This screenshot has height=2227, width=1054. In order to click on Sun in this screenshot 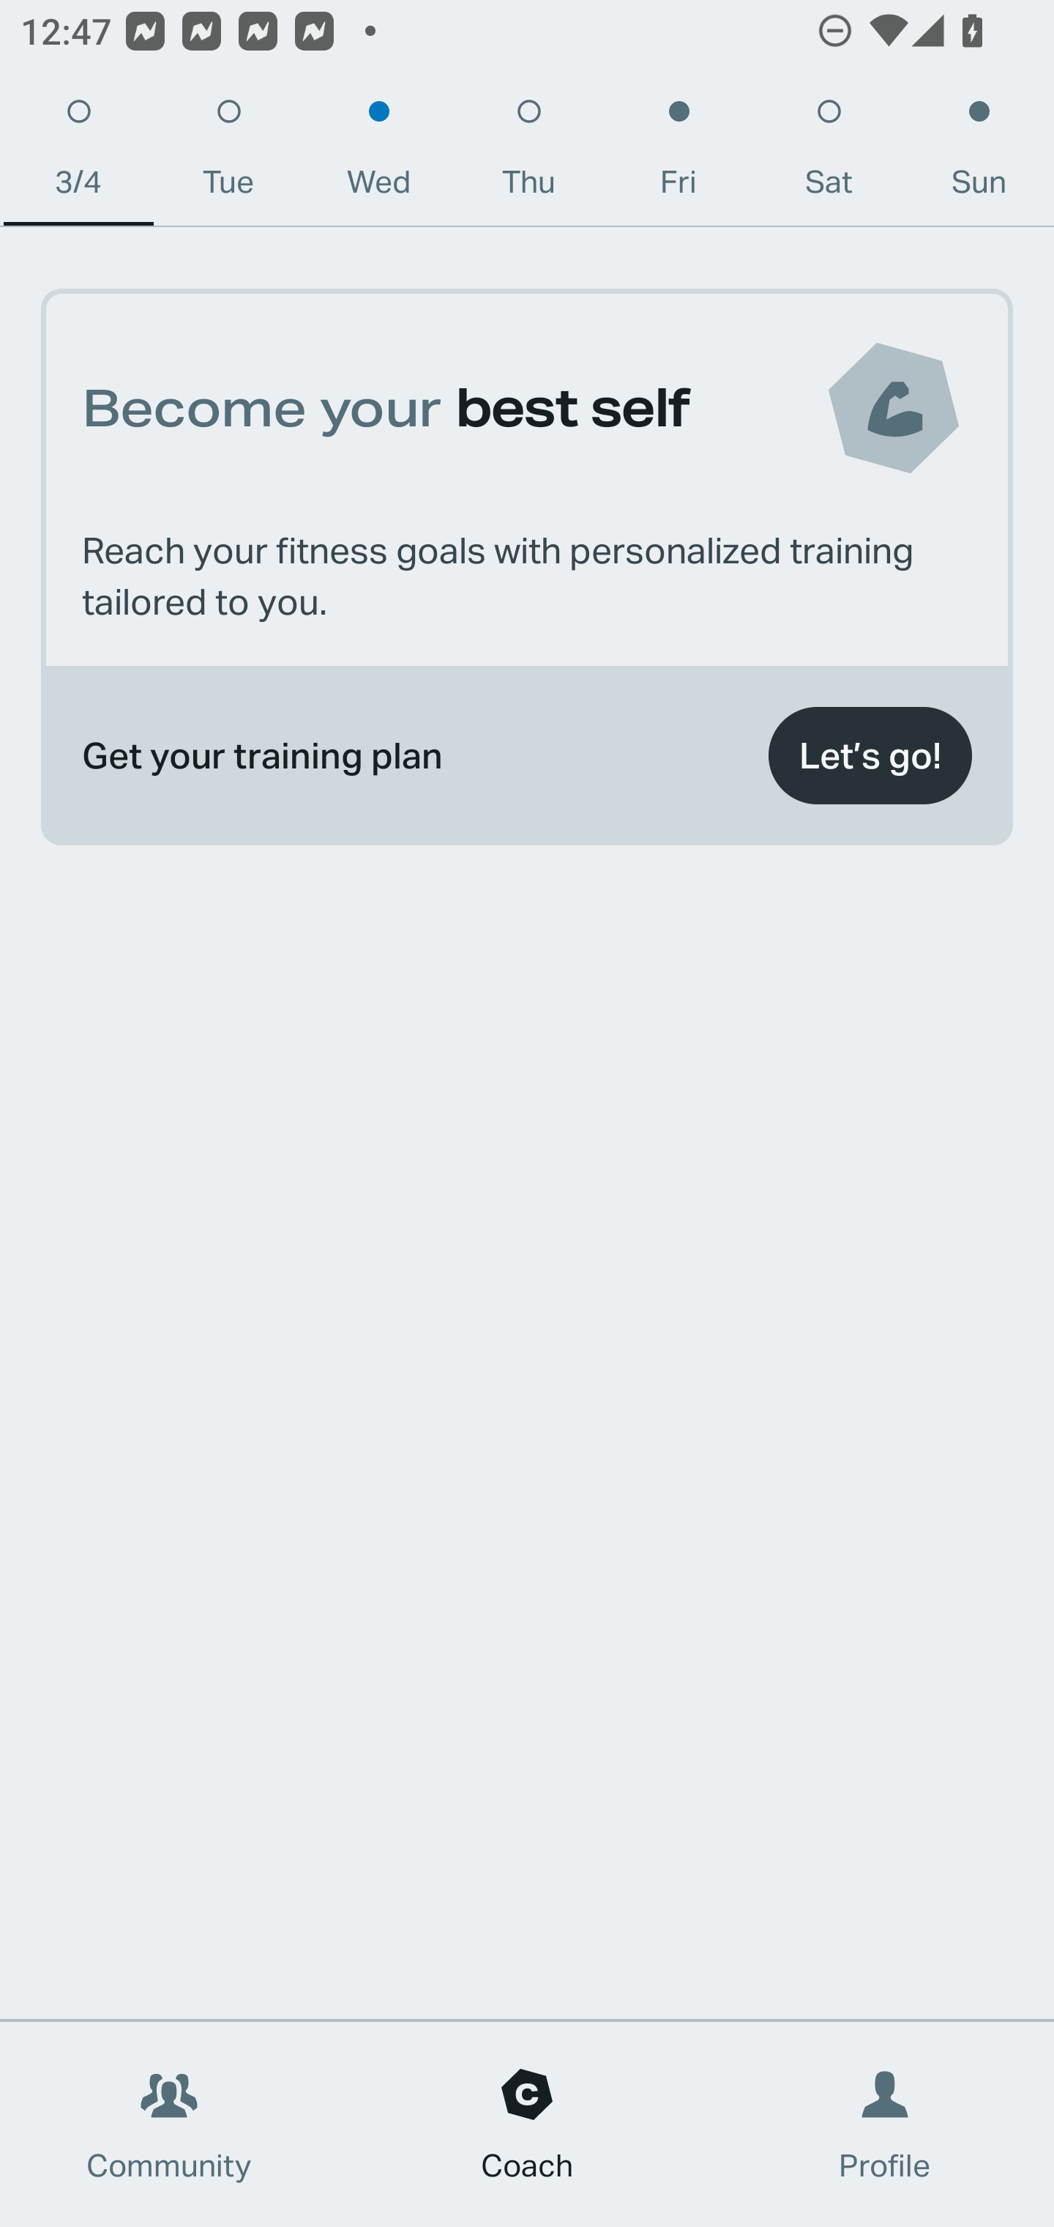, I will do `click(979, 154)`.